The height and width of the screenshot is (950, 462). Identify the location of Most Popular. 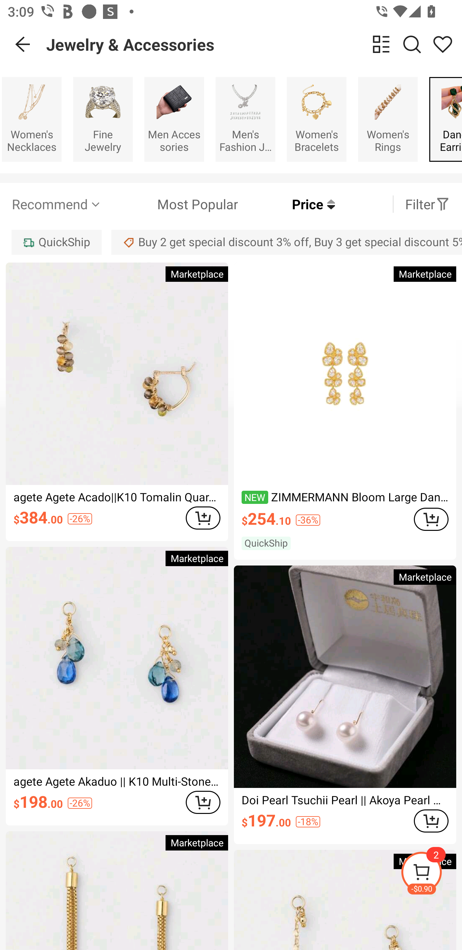
(170, 204).